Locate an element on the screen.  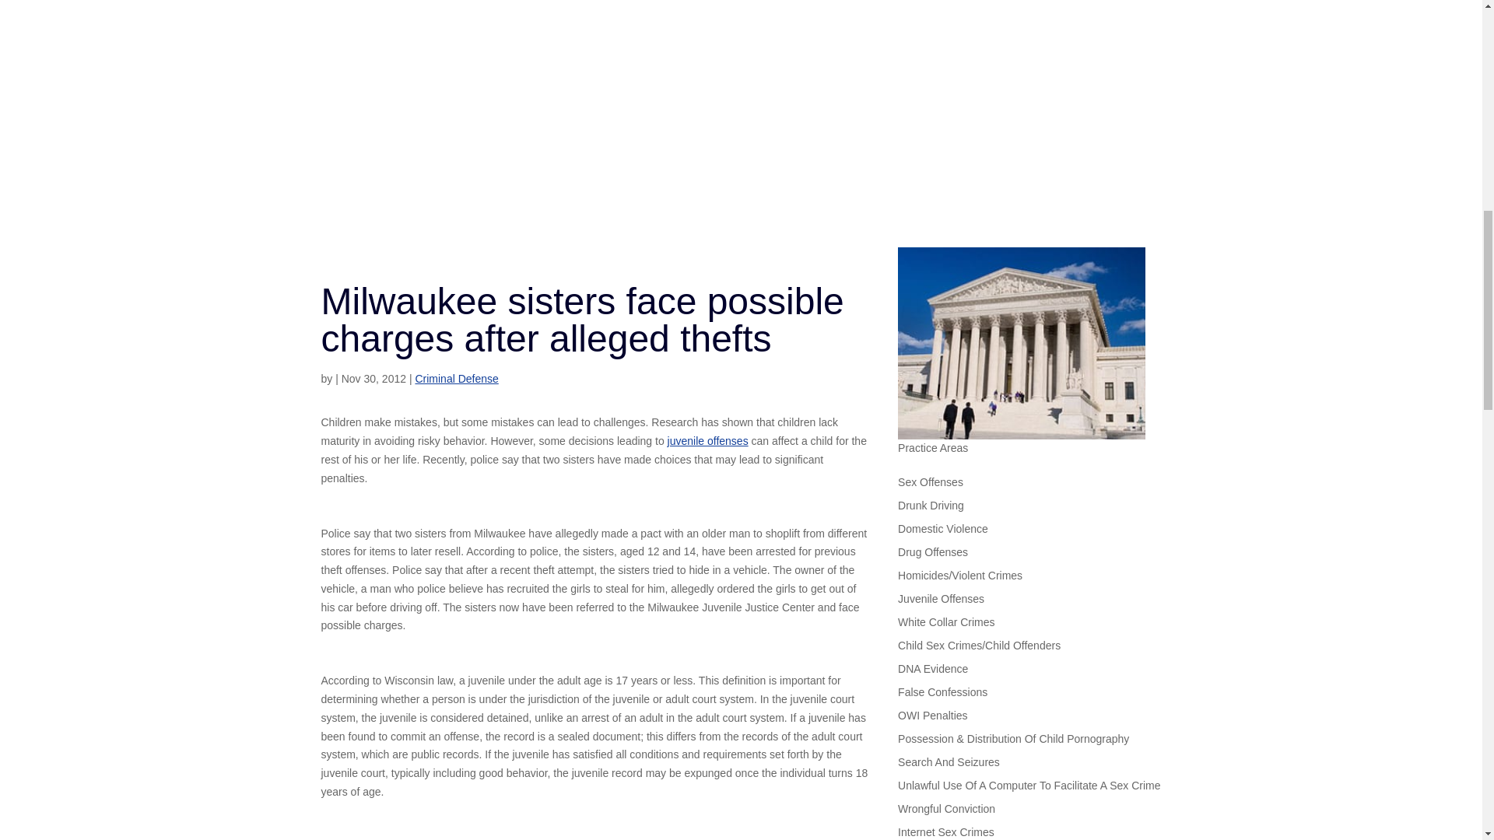
Drunk Driving is located at coordinates (931, 509).